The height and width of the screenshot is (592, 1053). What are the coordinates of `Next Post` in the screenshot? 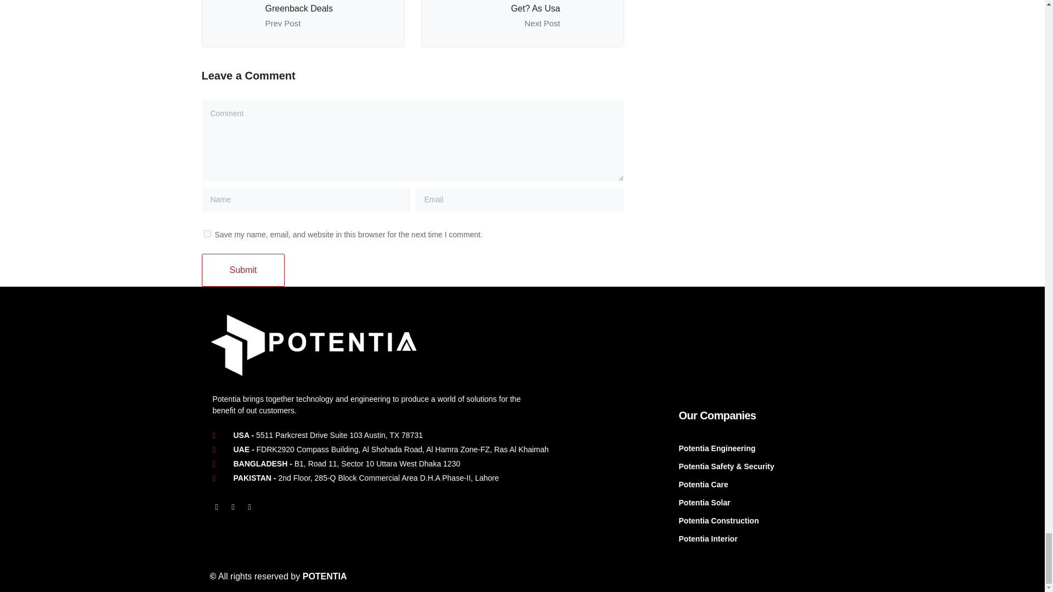 It's located at (542, 23).